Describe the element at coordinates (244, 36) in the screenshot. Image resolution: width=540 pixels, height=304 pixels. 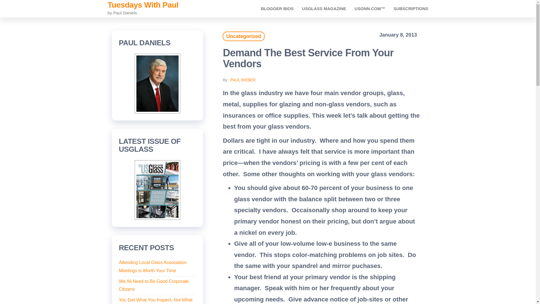
I see `Uncategorized` at that location.